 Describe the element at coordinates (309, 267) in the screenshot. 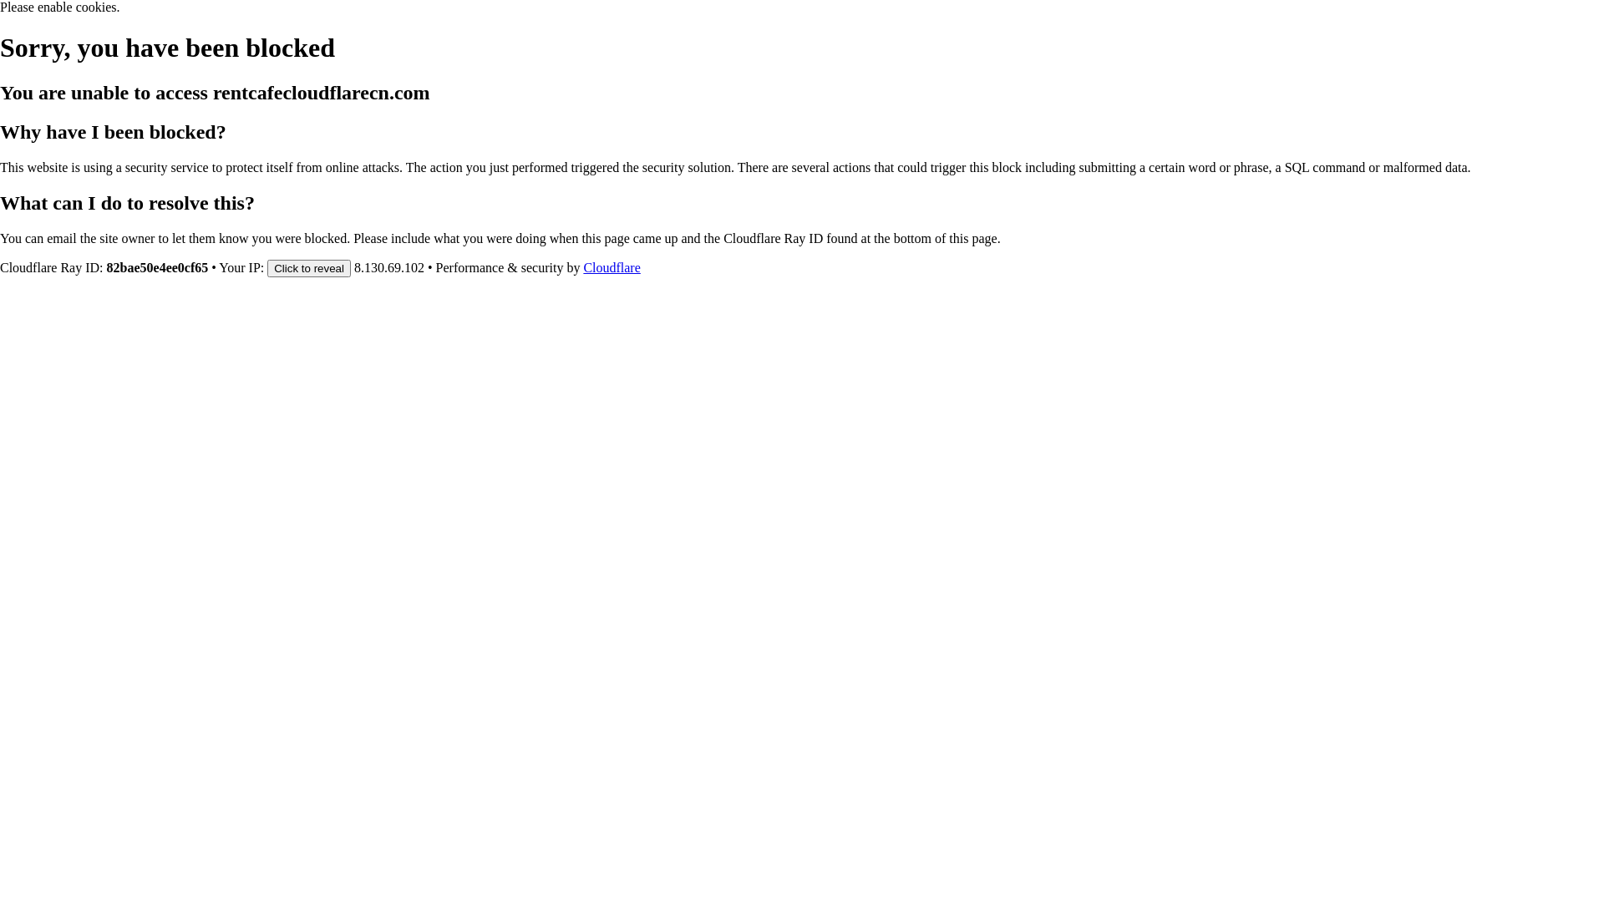

I see `Click to reveal` at that location.